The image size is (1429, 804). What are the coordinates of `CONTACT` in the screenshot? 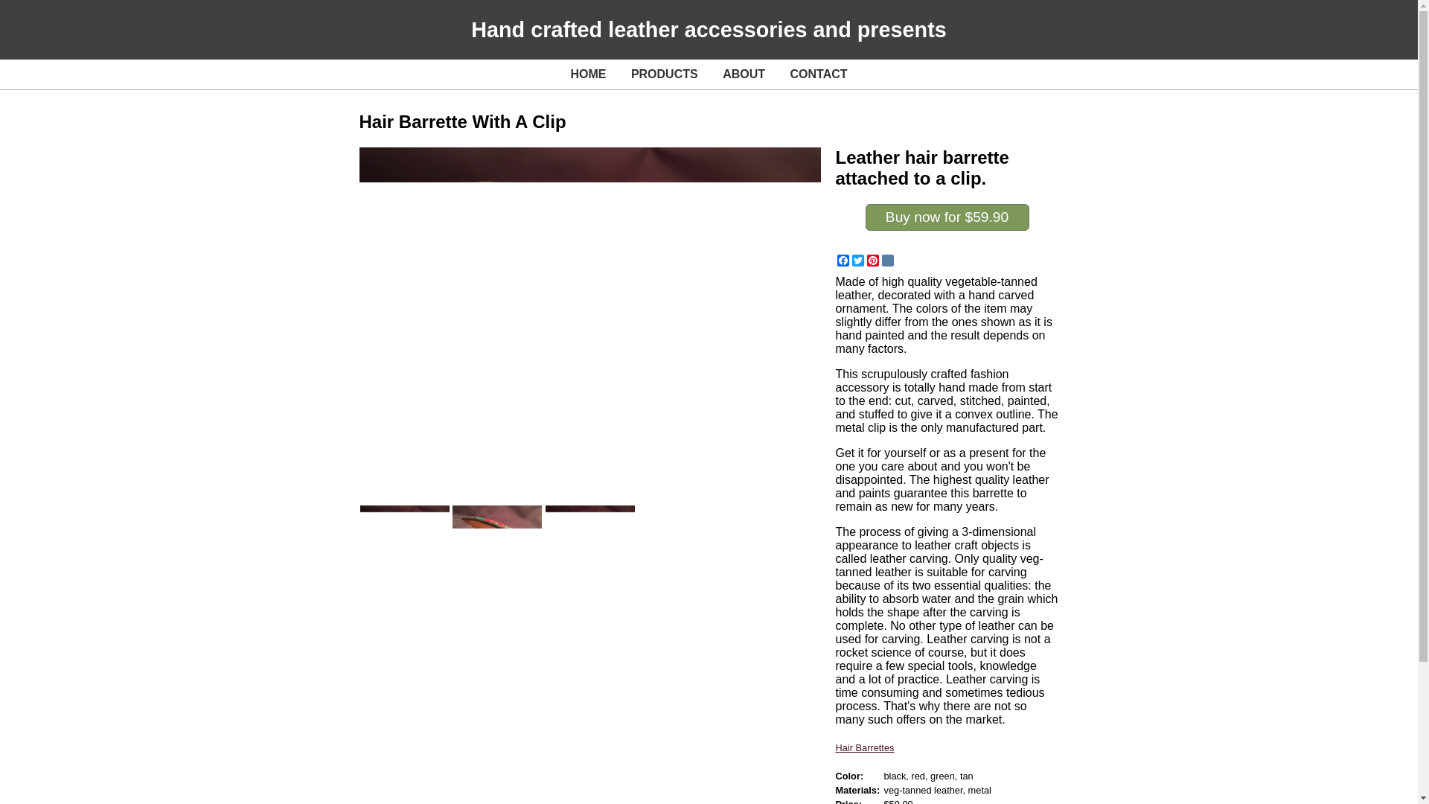 It's located at (819, 74).